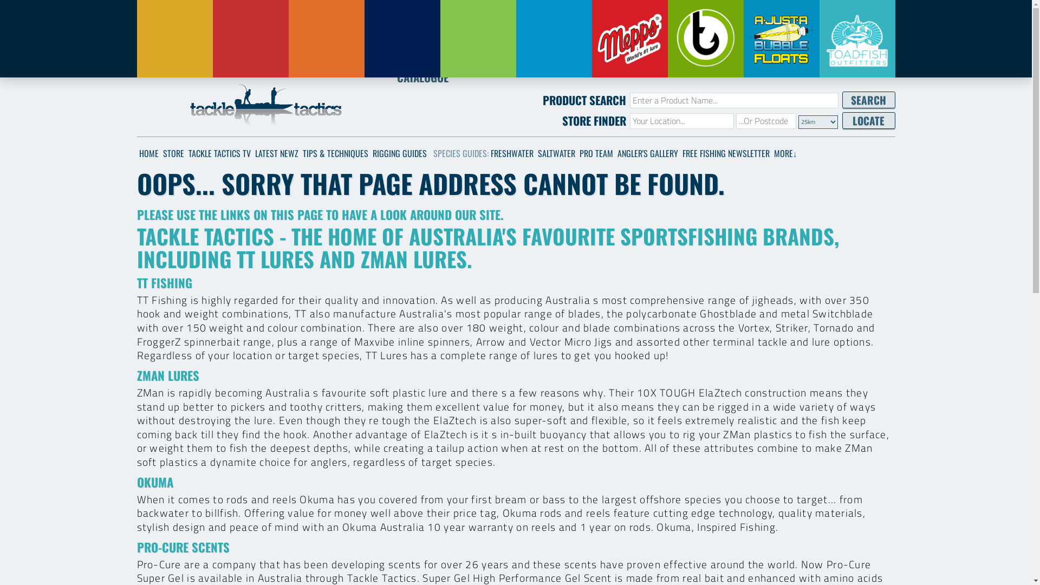 Image resolution: width=1040 pixels, height=585 pixels. Describe the element at coordinates (148, 153) in the screenshot. I see `HOME` at that location.